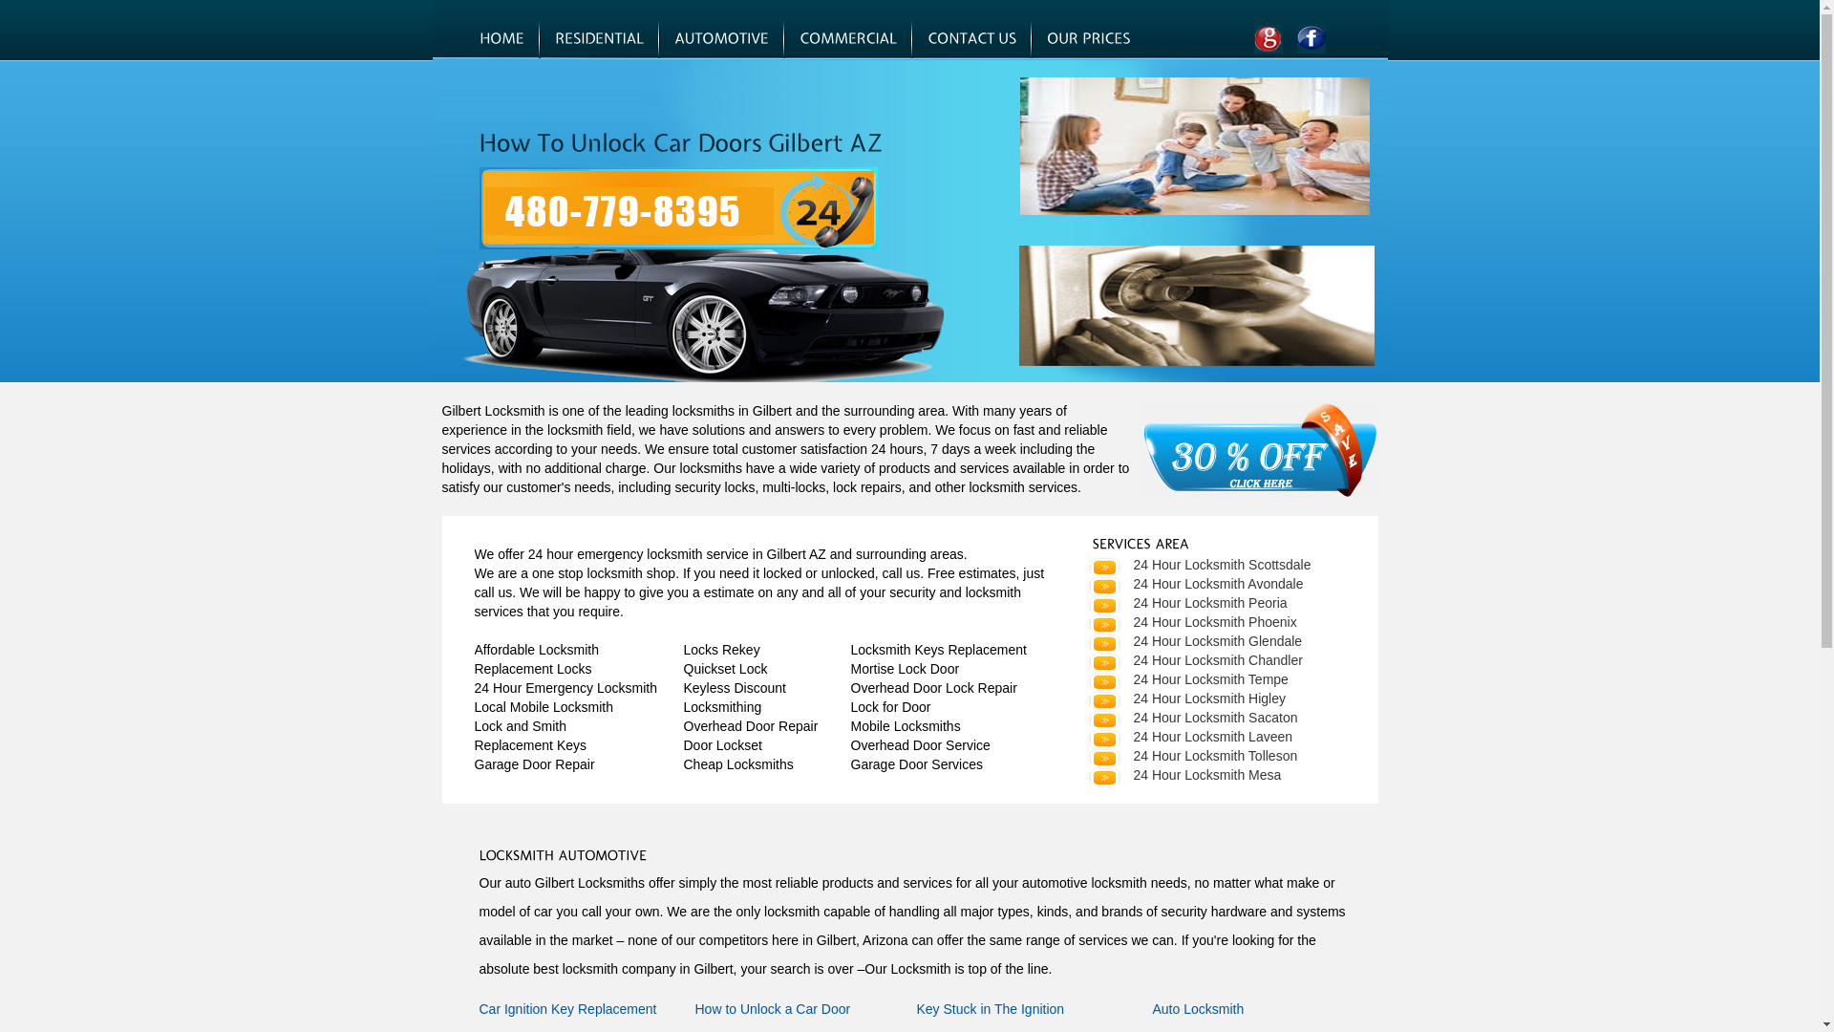 This screenshot has height=1032, width=1834. I want to click on 24 Hour Locksmith Laveen, so click(1190, 737).